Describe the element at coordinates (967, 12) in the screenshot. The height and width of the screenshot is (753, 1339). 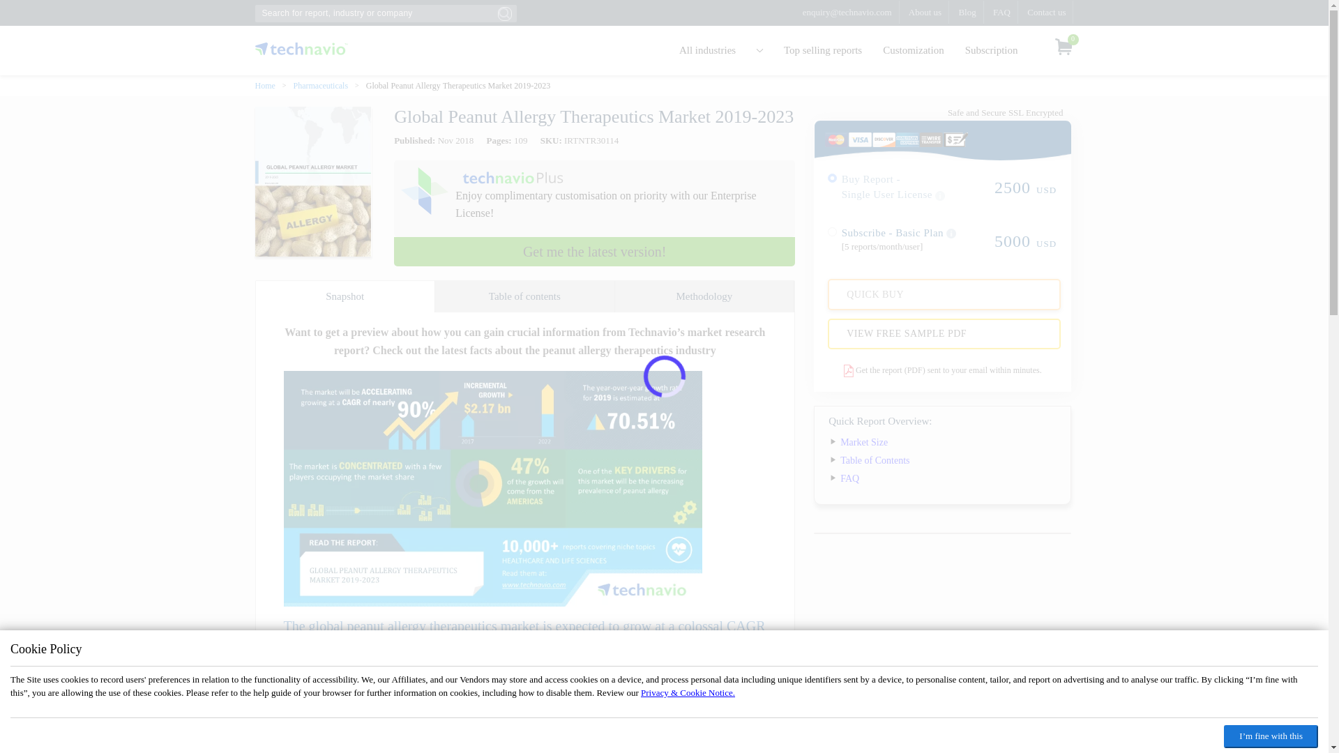
I see `Blog` at that location.